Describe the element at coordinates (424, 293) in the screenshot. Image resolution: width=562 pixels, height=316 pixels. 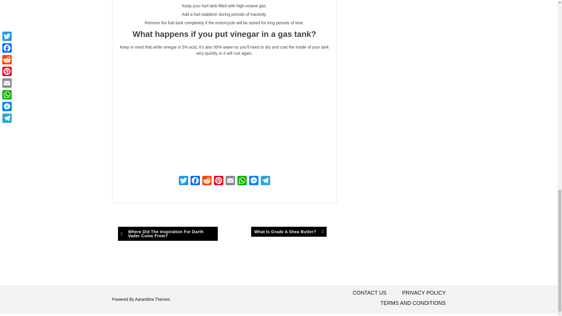
I see `PRIVACY POLICY` at that location.